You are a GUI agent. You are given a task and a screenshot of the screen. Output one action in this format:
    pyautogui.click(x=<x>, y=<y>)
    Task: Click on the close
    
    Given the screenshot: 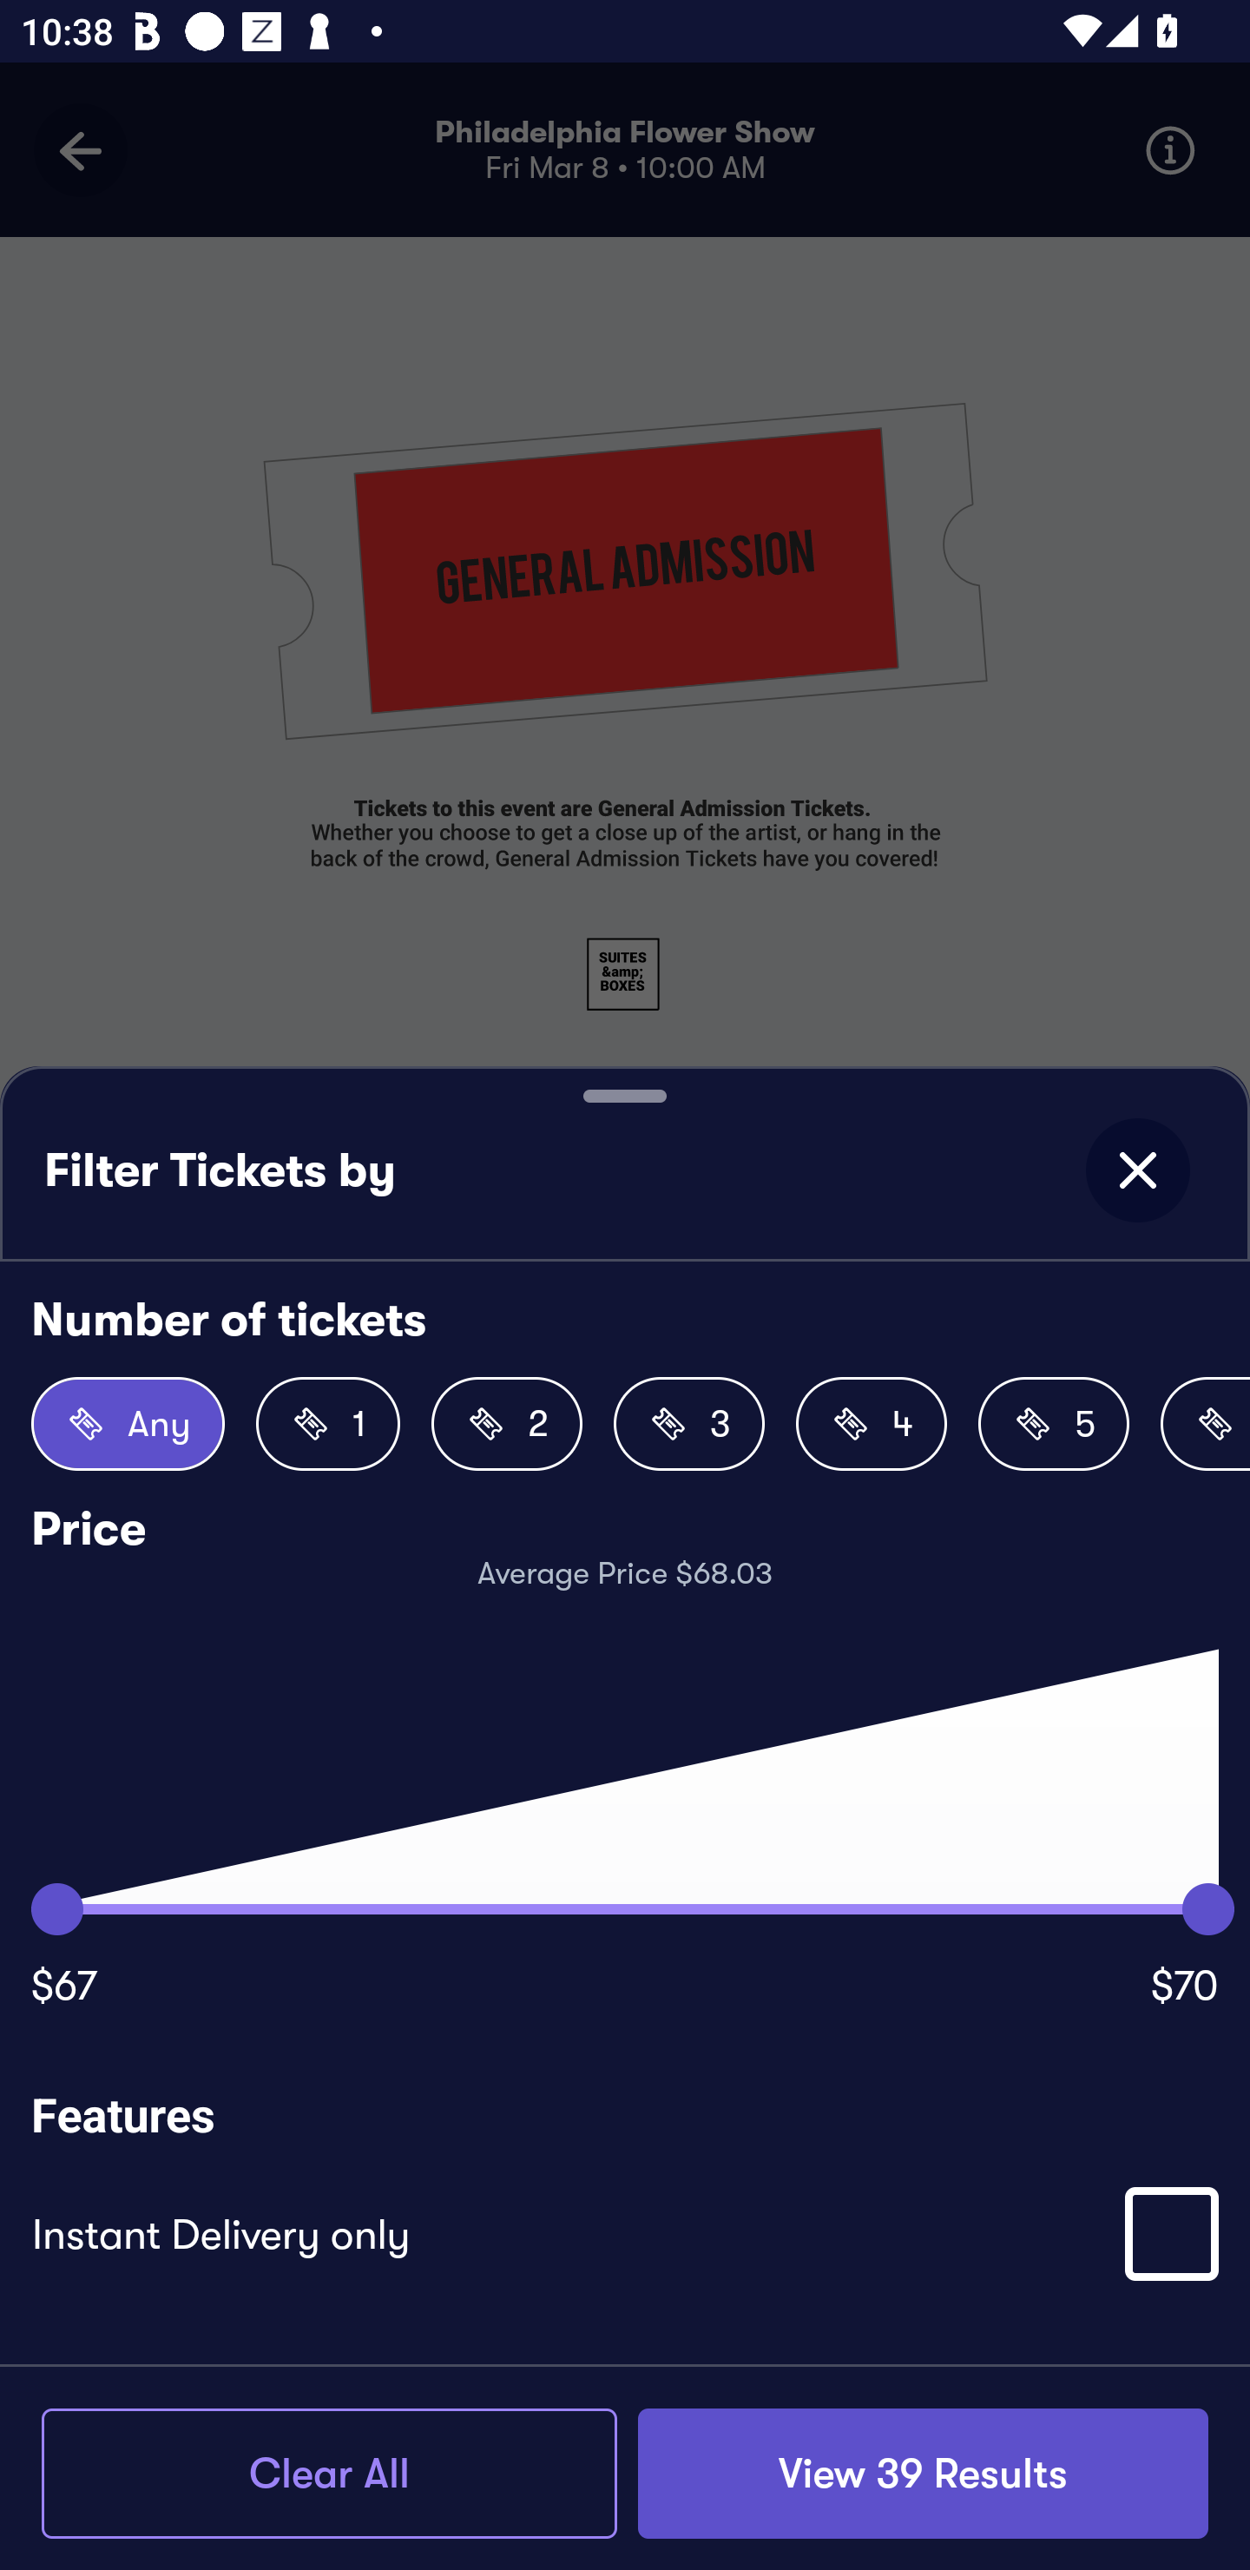 What is the action you would take?
    pyautogui.click(x=1137, y=1170)
    